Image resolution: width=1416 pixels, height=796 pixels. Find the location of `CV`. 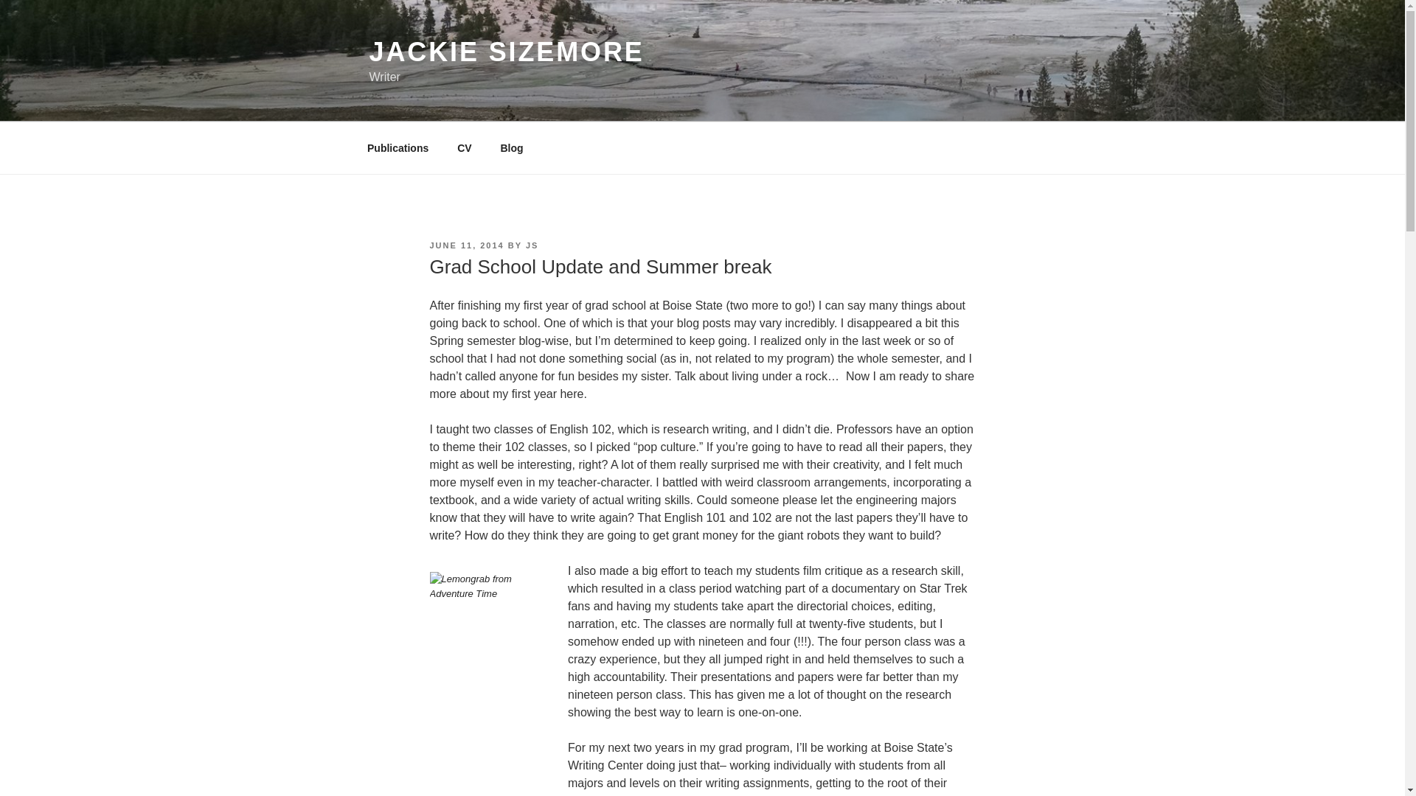

CV is located at coordinates (464, 147).